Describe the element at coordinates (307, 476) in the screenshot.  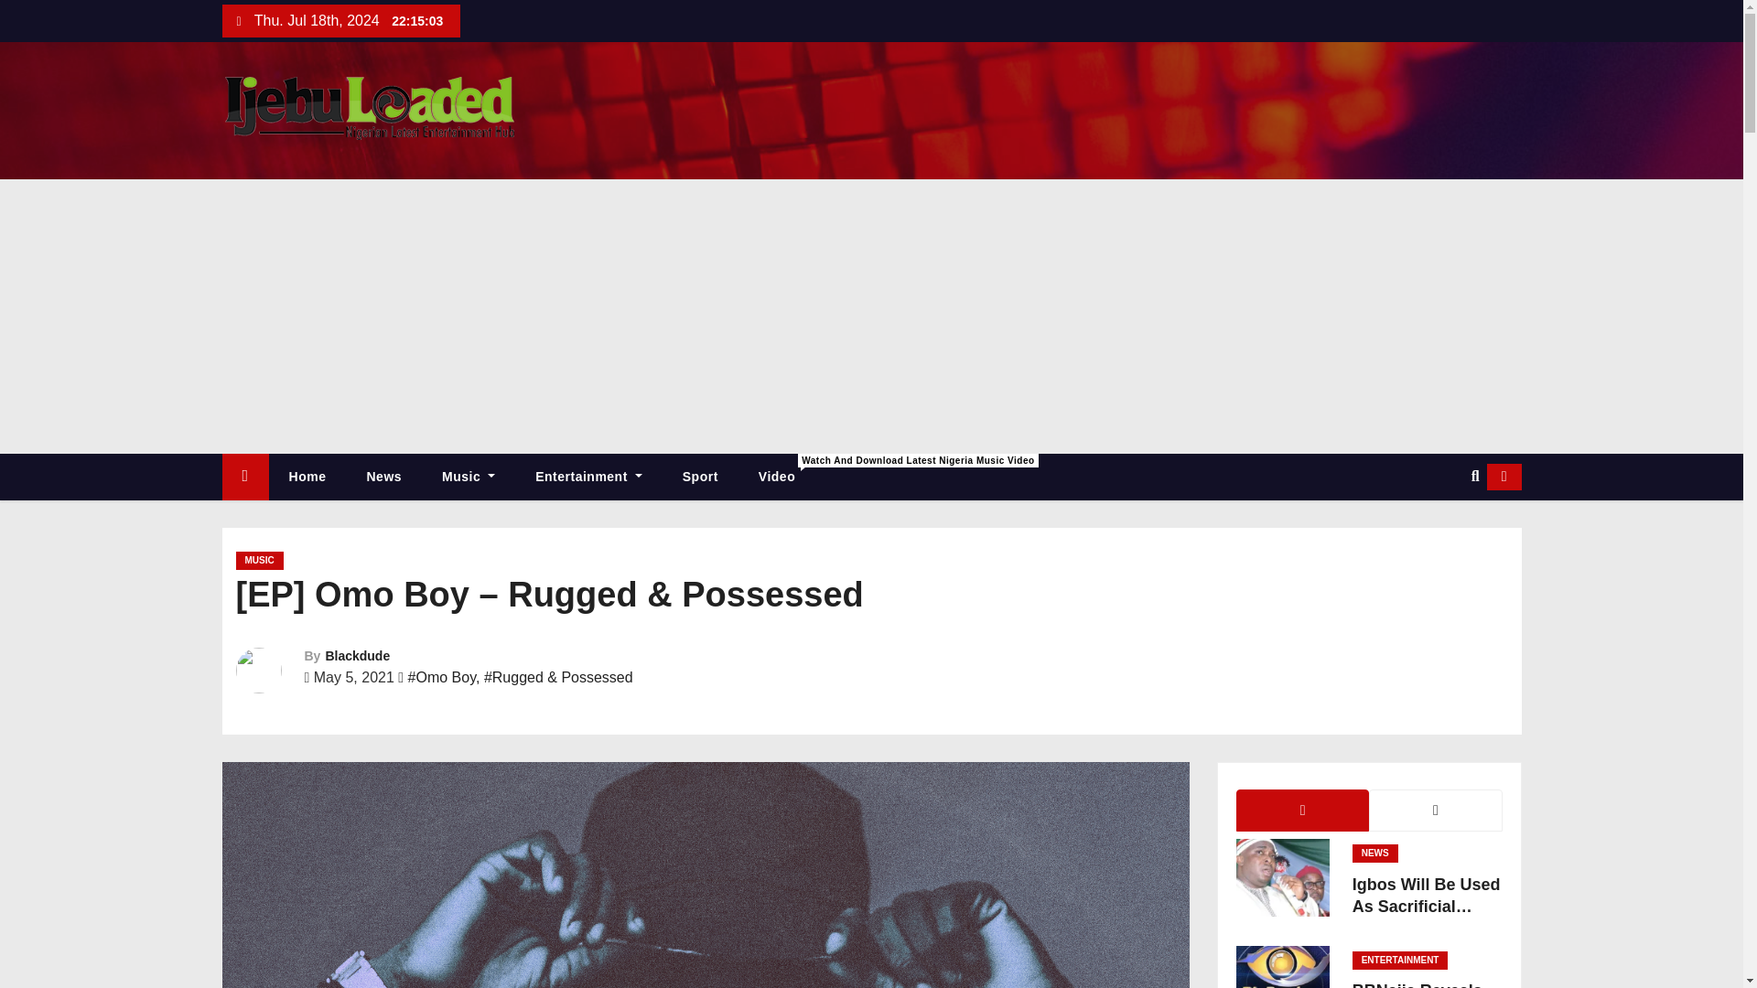
I see `Home` at that location.